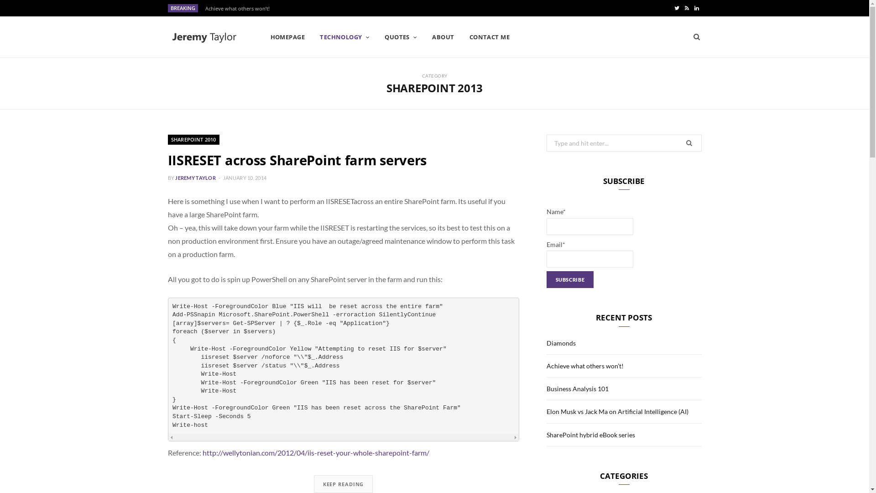 Image resolution: width=876 pixels, height=493 pixels. Describe the element at coordinates (677, 8) in the screenshot. I see `Twitter` at that location.